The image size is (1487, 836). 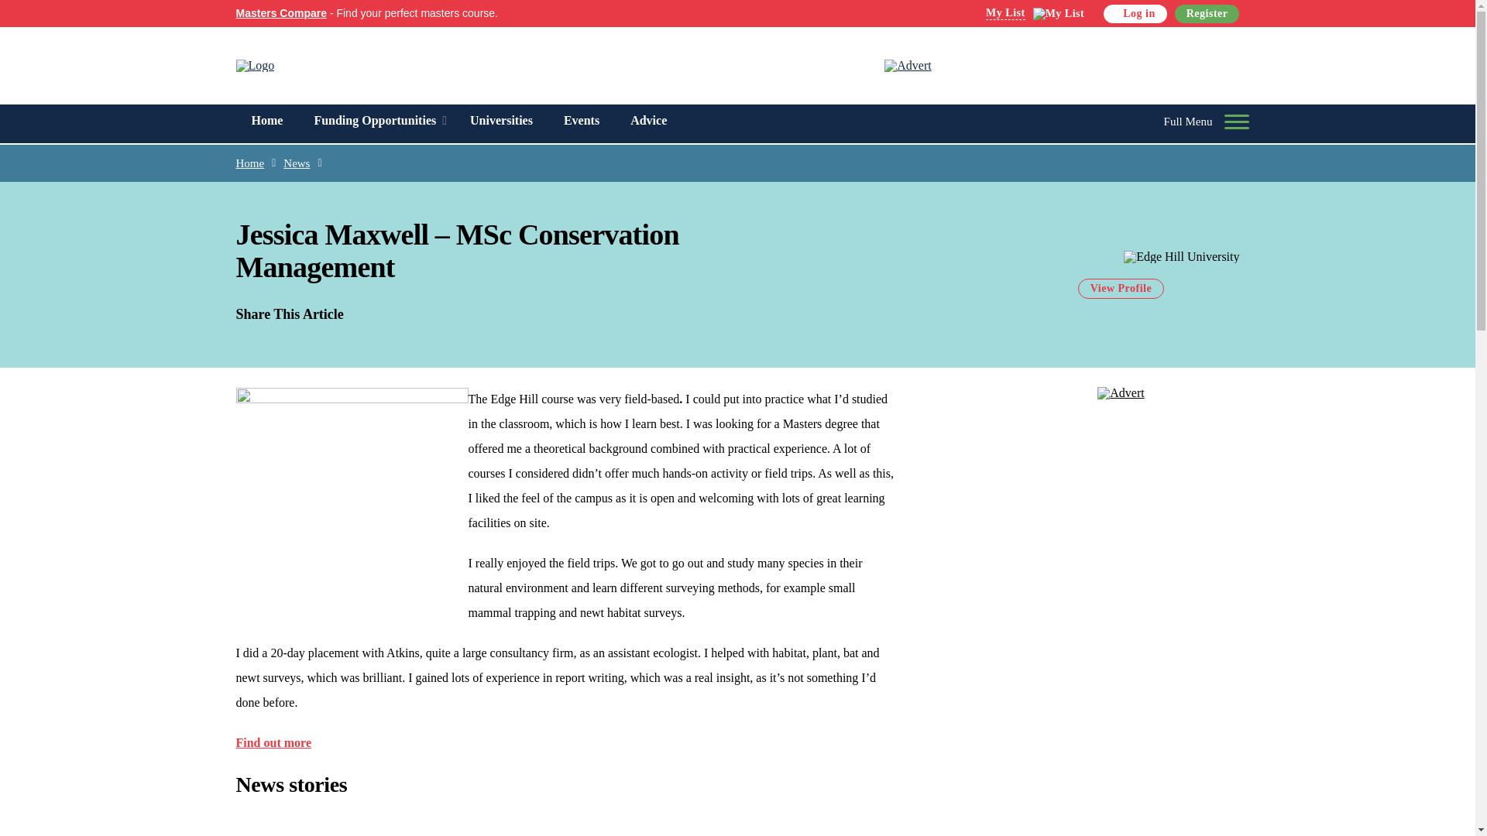 What do you see at coordinates (1035, 14) in the screenshot?
I see `My List` at bounding box center [1035, 14].